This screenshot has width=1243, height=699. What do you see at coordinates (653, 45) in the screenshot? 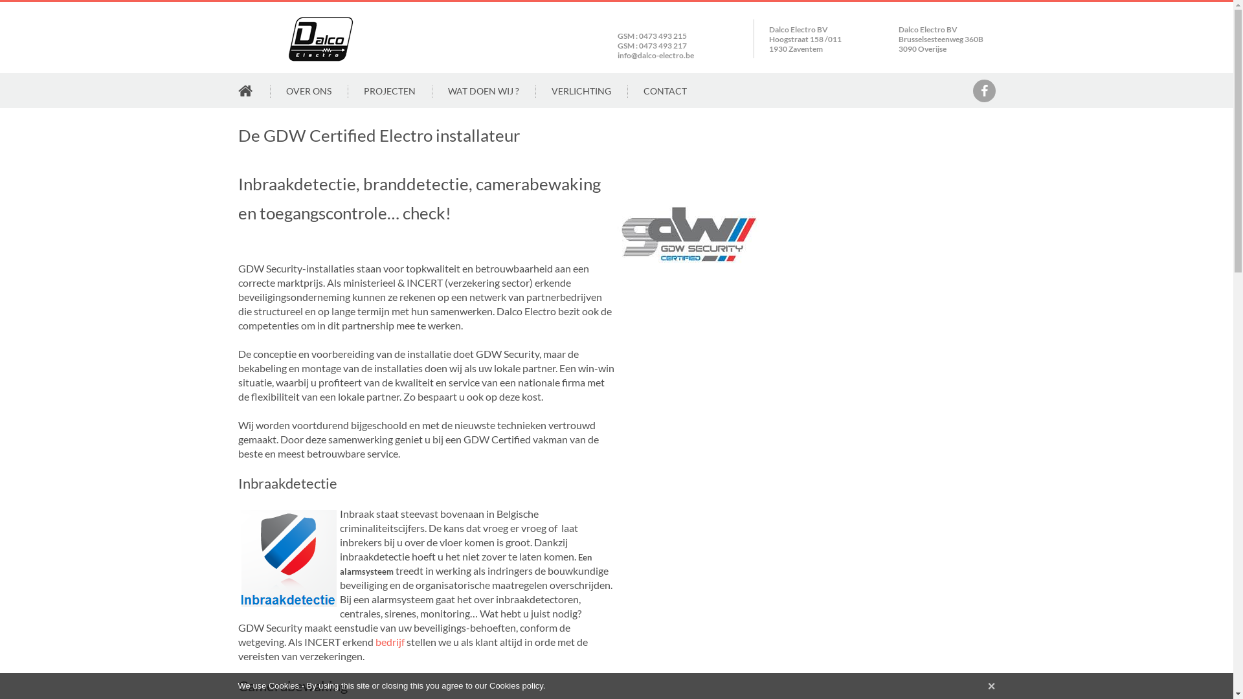
I see `GSM : 0473 493 217` at bounding box center [653, 45].